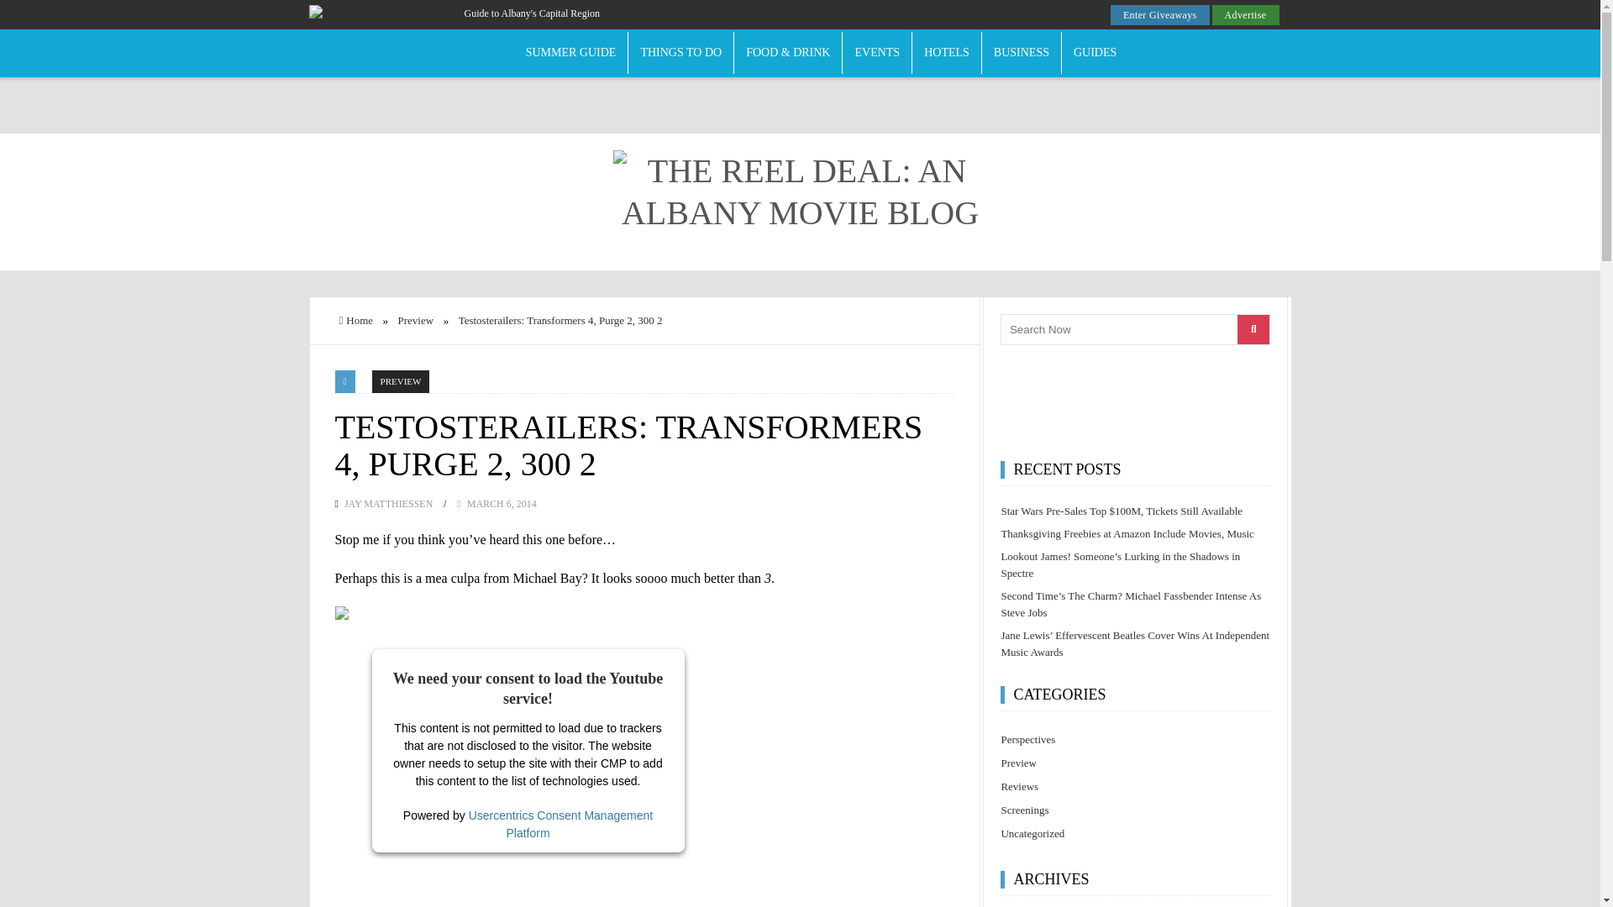 The width and height of the screenshot is (1613, 907). I want to click on THINGS TO DO, so click(680, 52).